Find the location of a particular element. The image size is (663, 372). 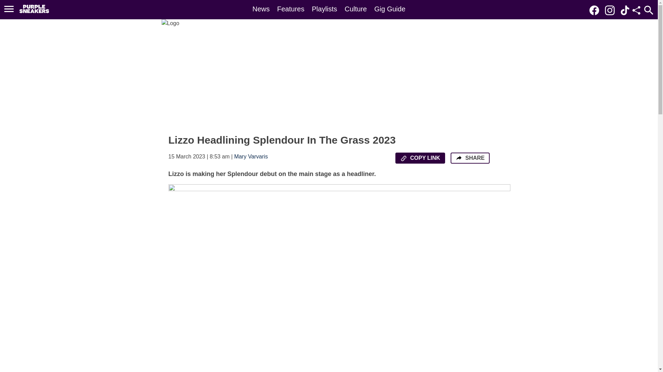

Link to our Instagram is located at coordinates (612, 10).